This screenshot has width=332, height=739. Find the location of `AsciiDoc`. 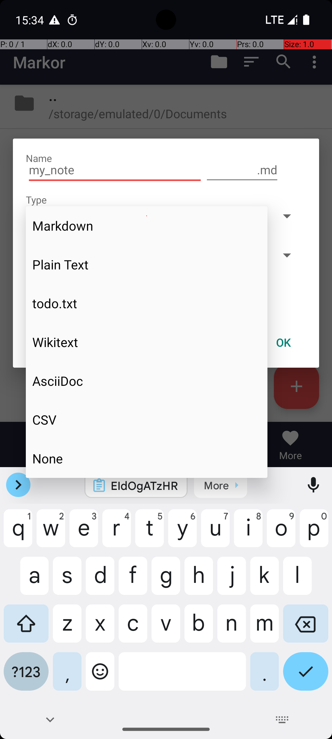

AsciiDoc is located at coordinates (147, 381).